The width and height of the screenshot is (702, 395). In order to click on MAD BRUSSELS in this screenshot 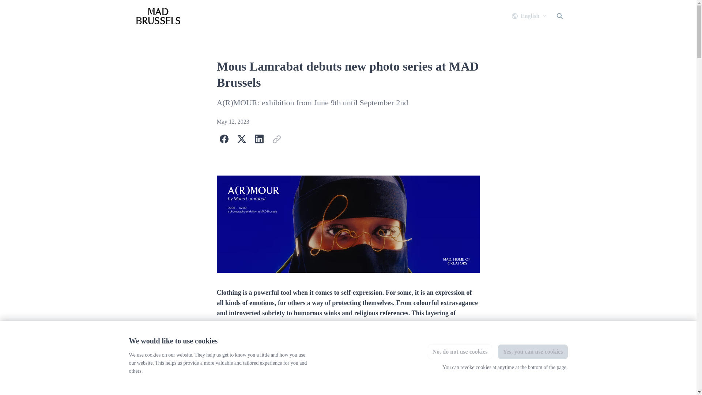, I will do `click(158, 16)`.